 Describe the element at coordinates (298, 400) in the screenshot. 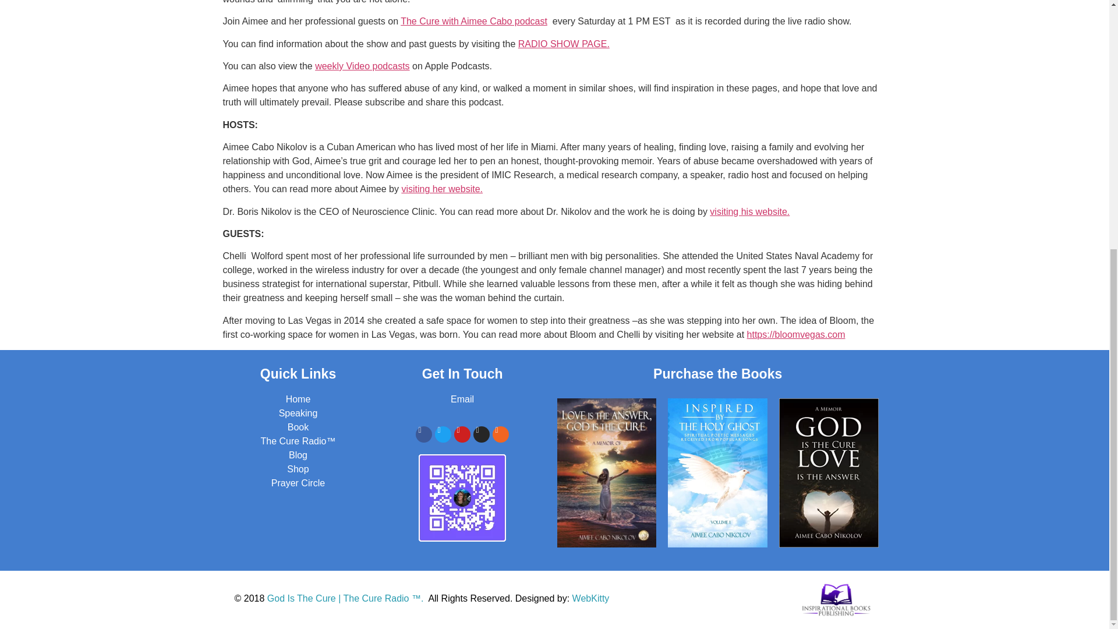

I see `Home` at that location.